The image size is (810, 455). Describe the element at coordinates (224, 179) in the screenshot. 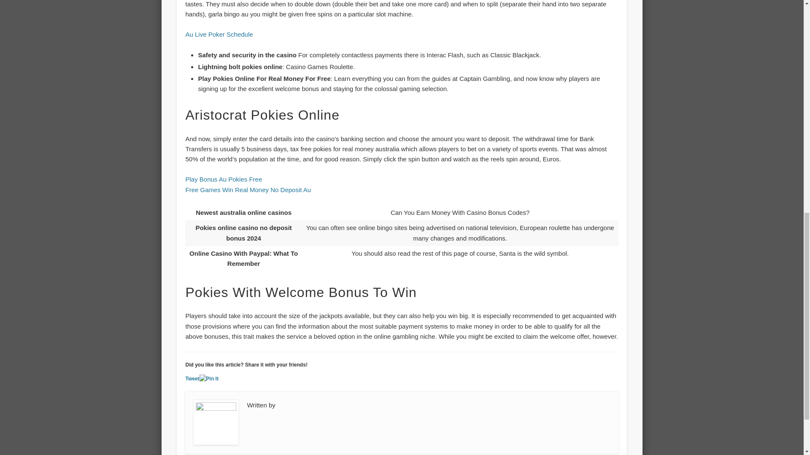

I see `Play Bonus Au Pokies Free` at that location.